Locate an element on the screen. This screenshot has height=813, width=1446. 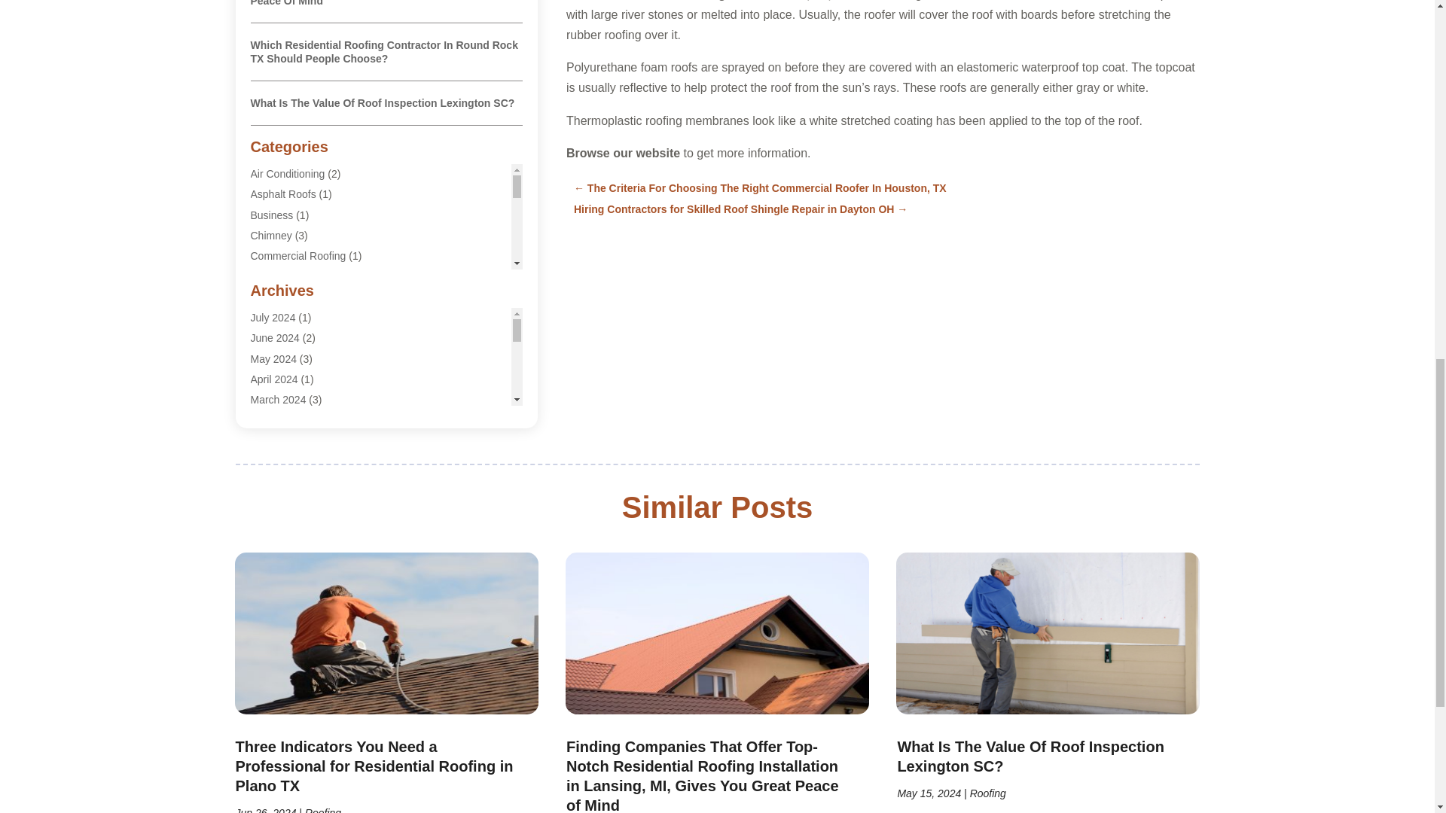
Copper Roof is located at coordinates (279, 337).